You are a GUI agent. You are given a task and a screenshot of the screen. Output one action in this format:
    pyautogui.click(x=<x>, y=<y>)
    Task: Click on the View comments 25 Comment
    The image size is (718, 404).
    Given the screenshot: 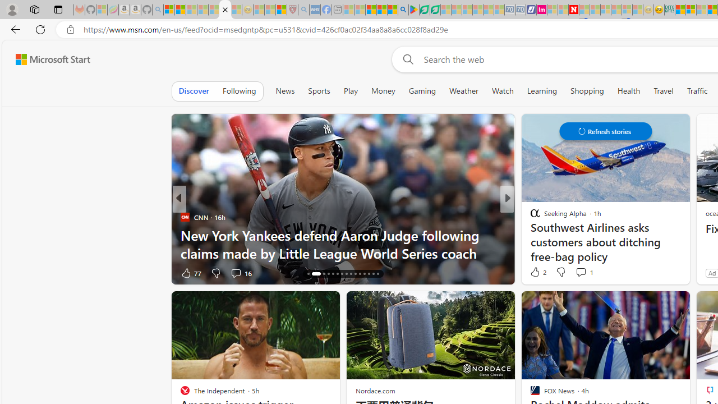 What is the action you would take?
    pyautogui.click(x=586, y=273)
    